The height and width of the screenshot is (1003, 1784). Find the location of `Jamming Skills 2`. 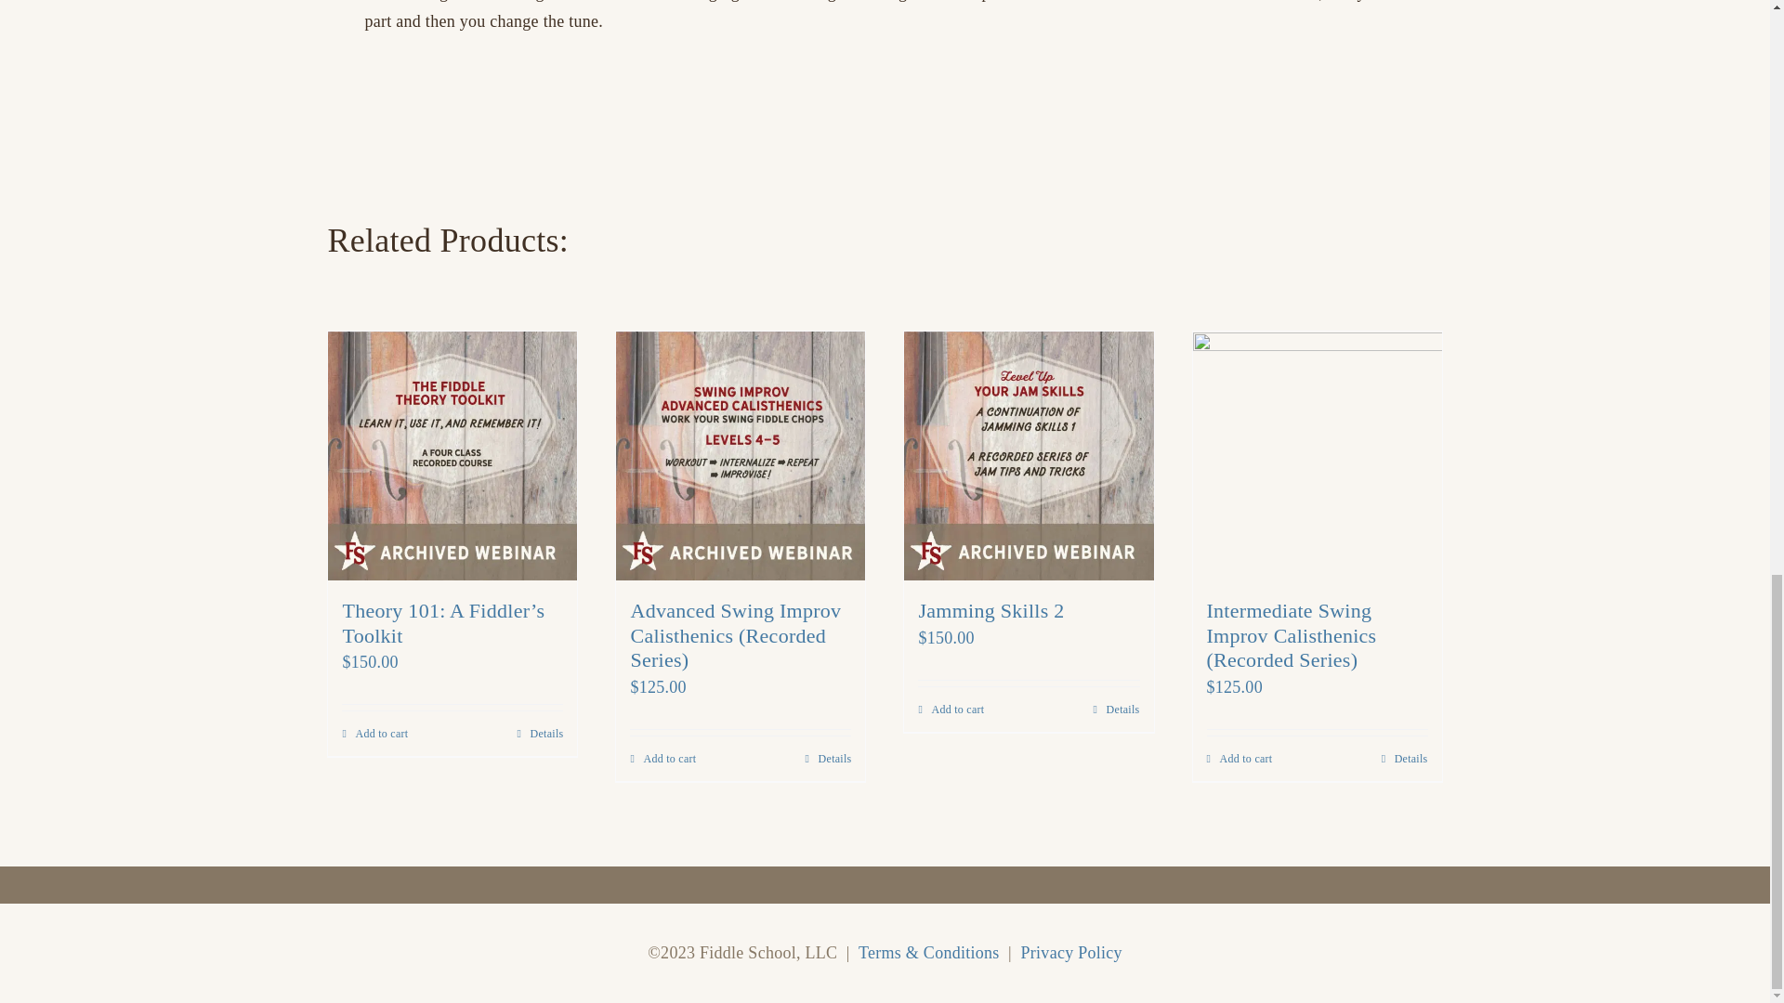

Jamming Skills 2 is located at coordinates (990, 609).